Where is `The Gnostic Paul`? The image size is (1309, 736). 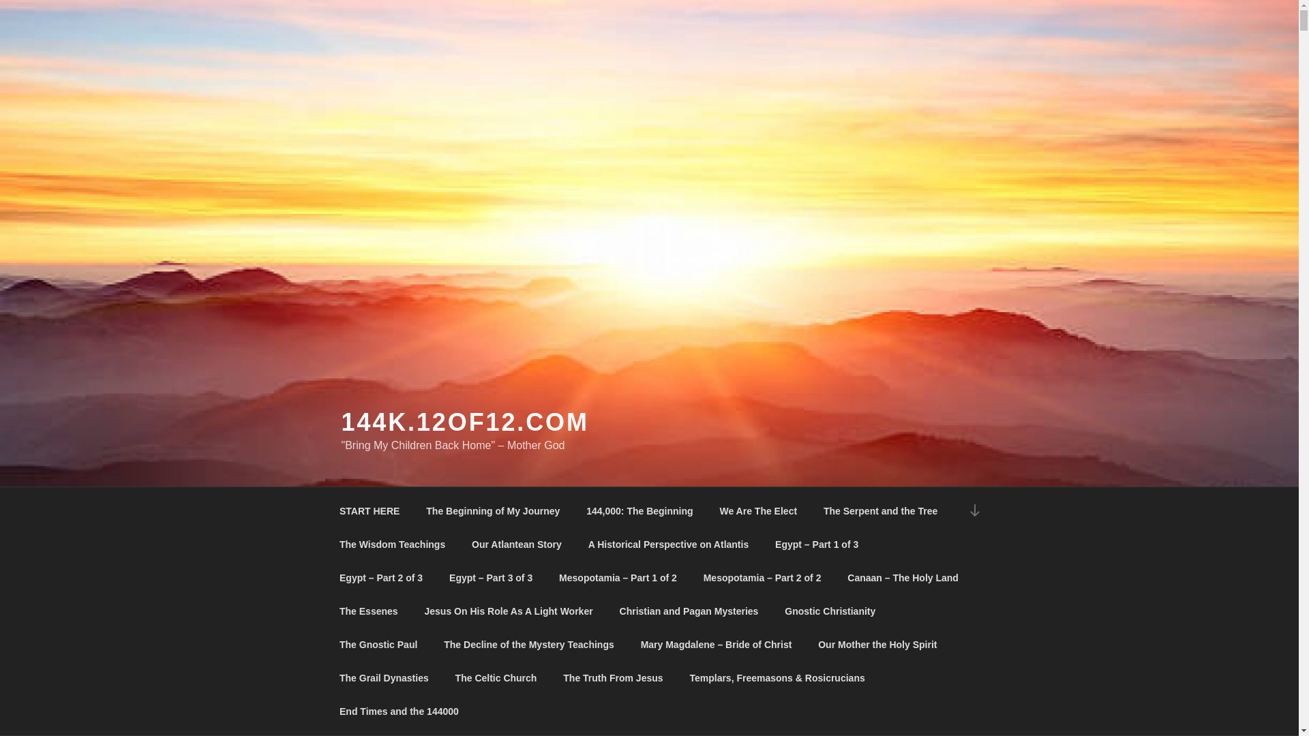
The Gnostic Paul is located at coordinates (378, 645).